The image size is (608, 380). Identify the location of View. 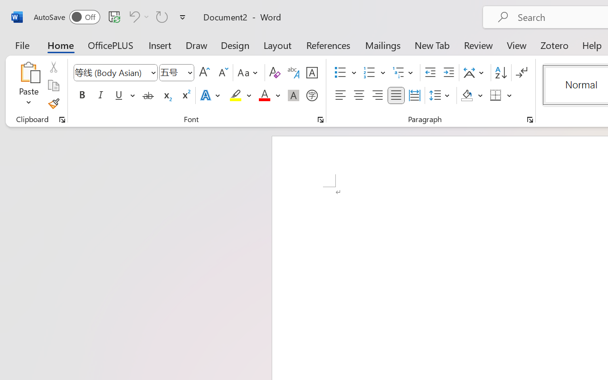
(517, 45).